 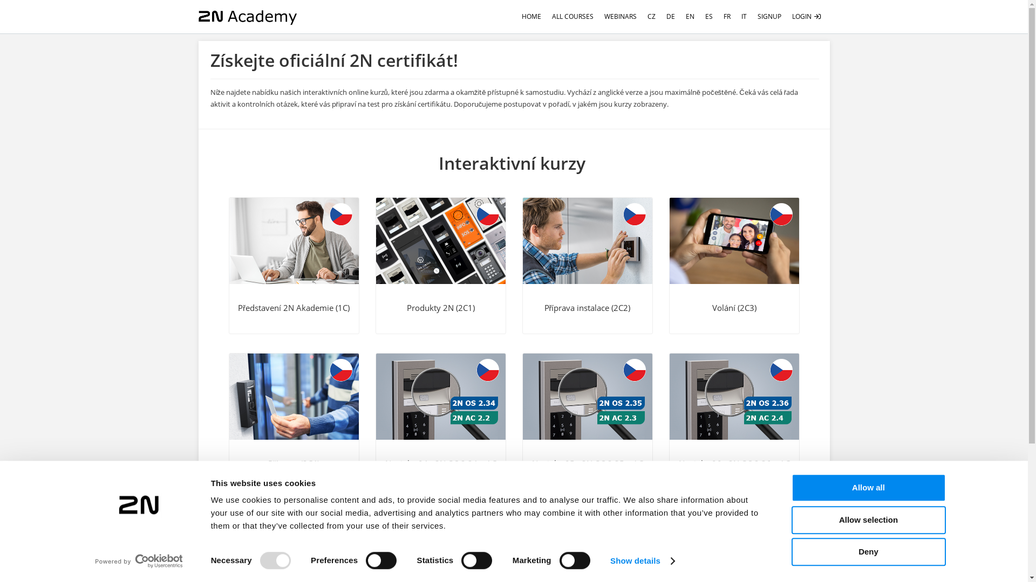 I want to click on DE, so click(x=671, y=17).